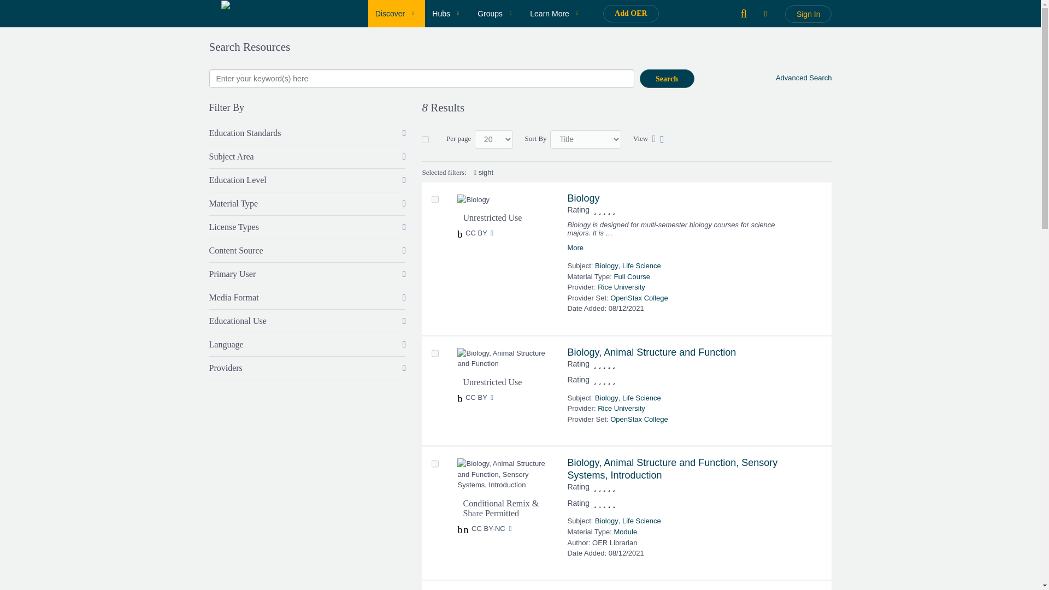 The image size is (1049, 590). I want to click on Sign In, so click(808, 14).